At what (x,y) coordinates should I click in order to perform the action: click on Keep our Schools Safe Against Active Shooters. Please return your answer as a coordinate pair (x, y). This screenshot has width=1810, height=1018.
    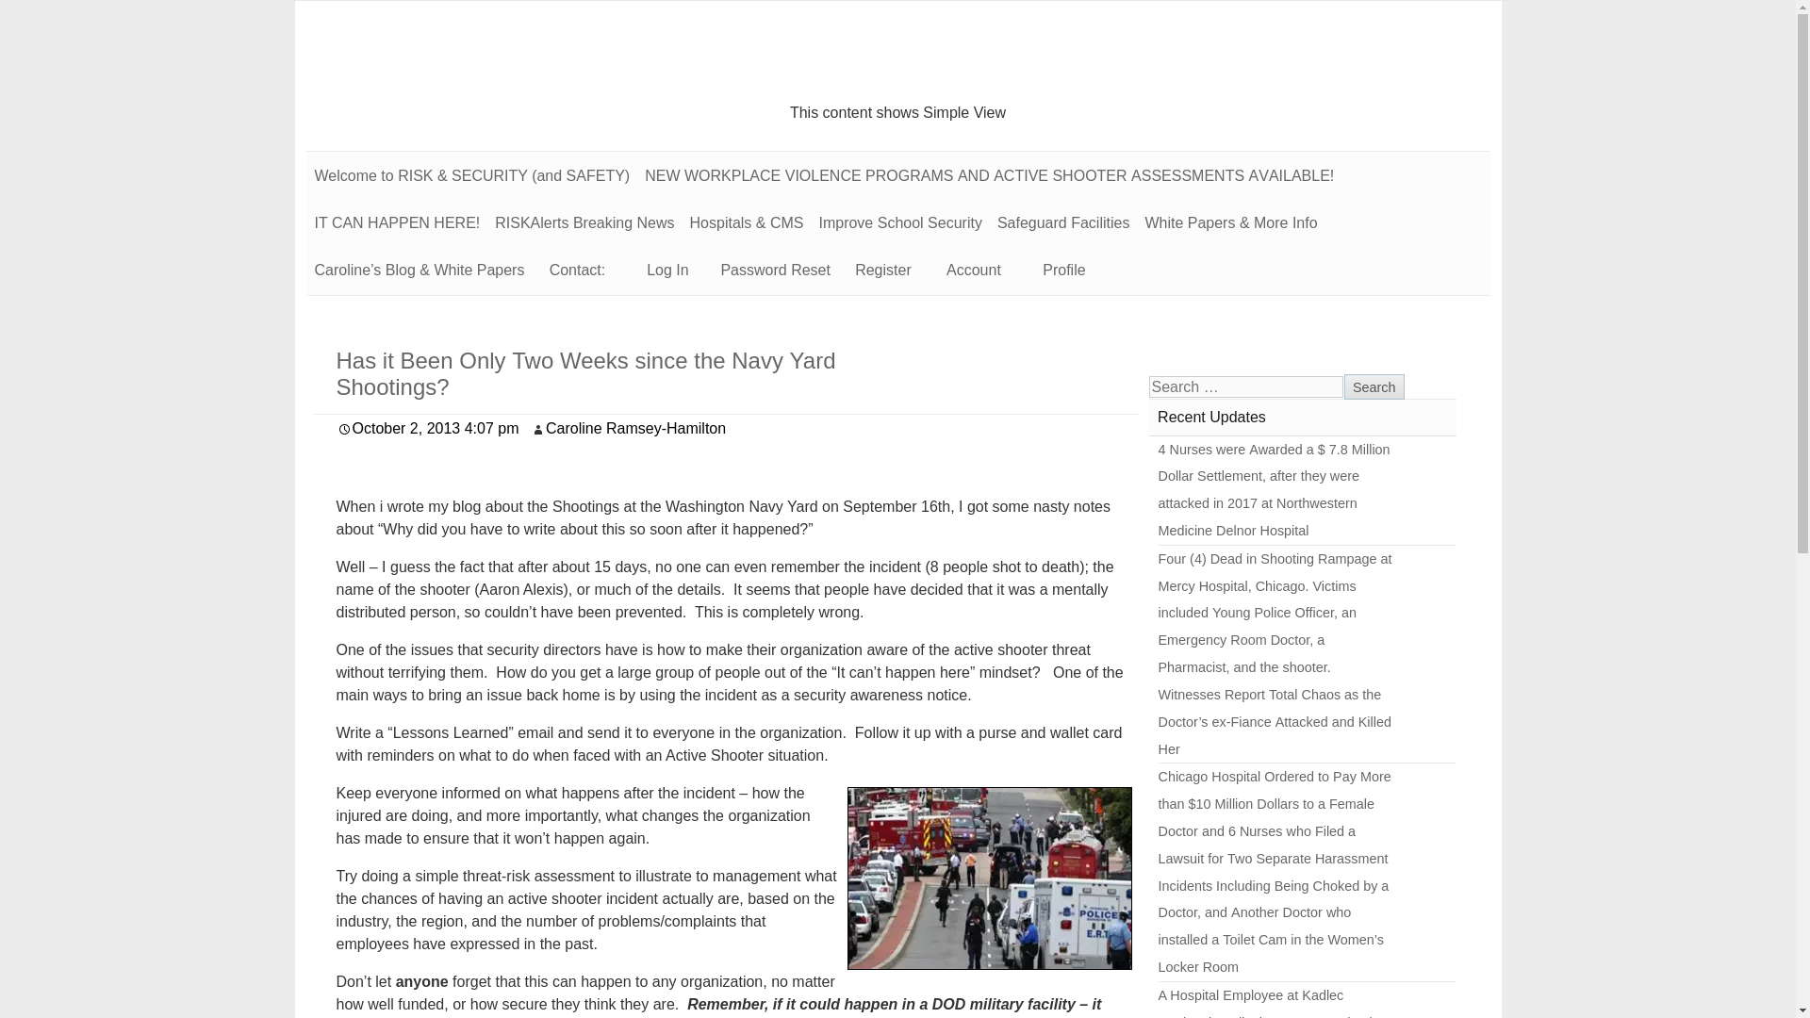
    Looking at the image, I should click on (899, 222).